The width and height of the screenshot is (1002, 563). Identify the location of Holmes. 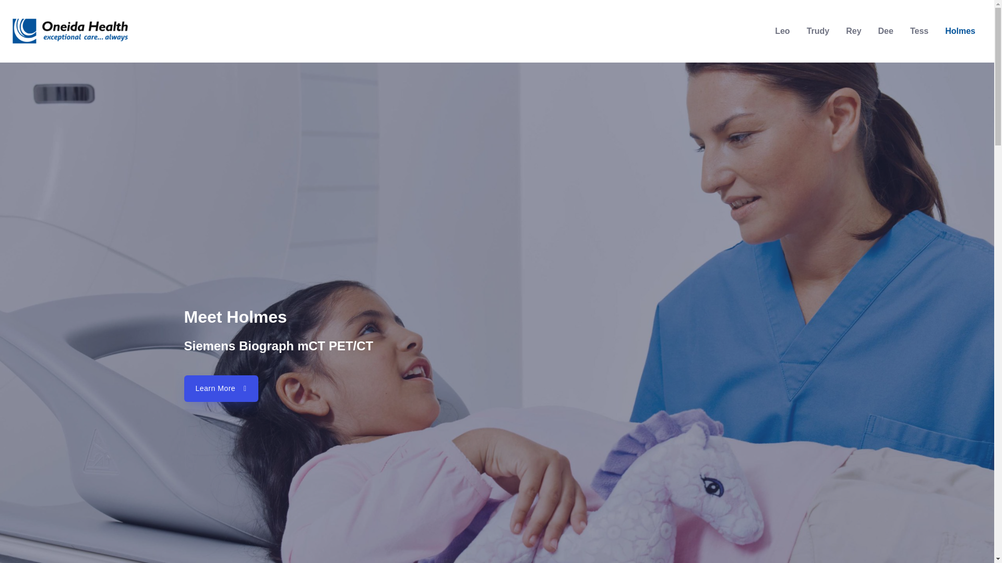
(960, 31).